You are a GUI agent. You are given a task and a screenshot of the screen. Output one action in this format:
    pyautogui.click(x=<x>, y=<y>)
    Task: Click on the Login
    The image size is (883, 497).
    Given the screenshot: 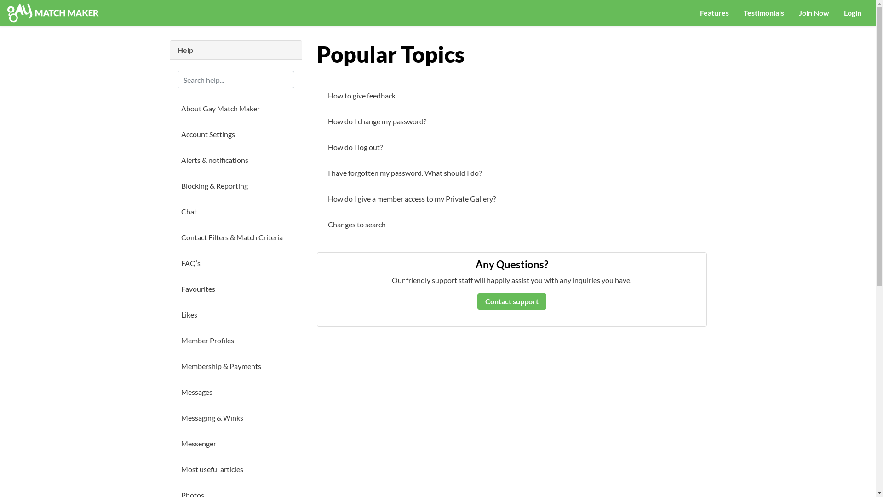 What is the action you would take?
    pyautogui.click(x=853, y=13)
    